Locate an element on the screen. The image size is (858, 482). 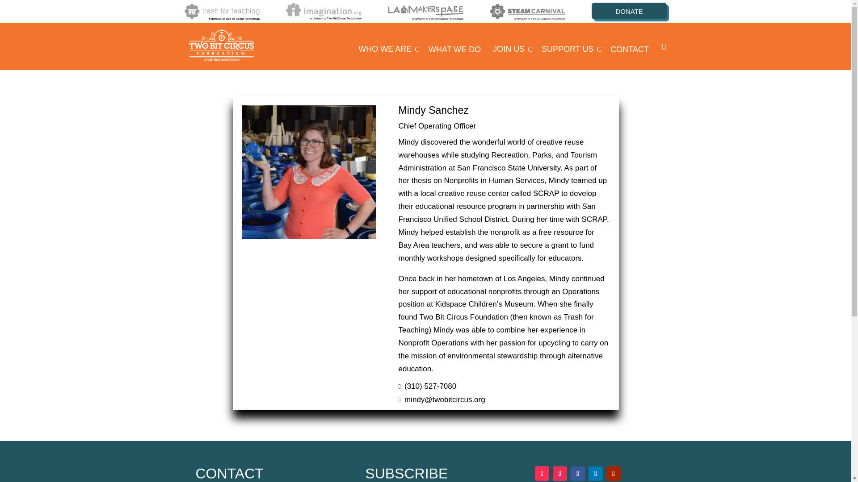
WHAT WE DO is located at coordinates (513, 50).